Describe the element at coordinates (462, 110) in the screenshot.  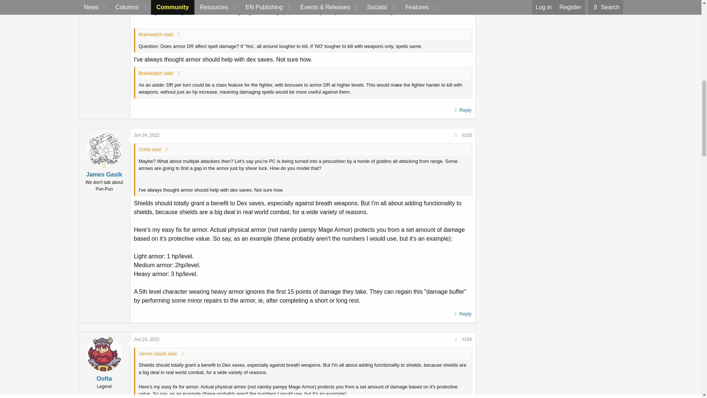
I see `Reply, quoting this message` at that location.